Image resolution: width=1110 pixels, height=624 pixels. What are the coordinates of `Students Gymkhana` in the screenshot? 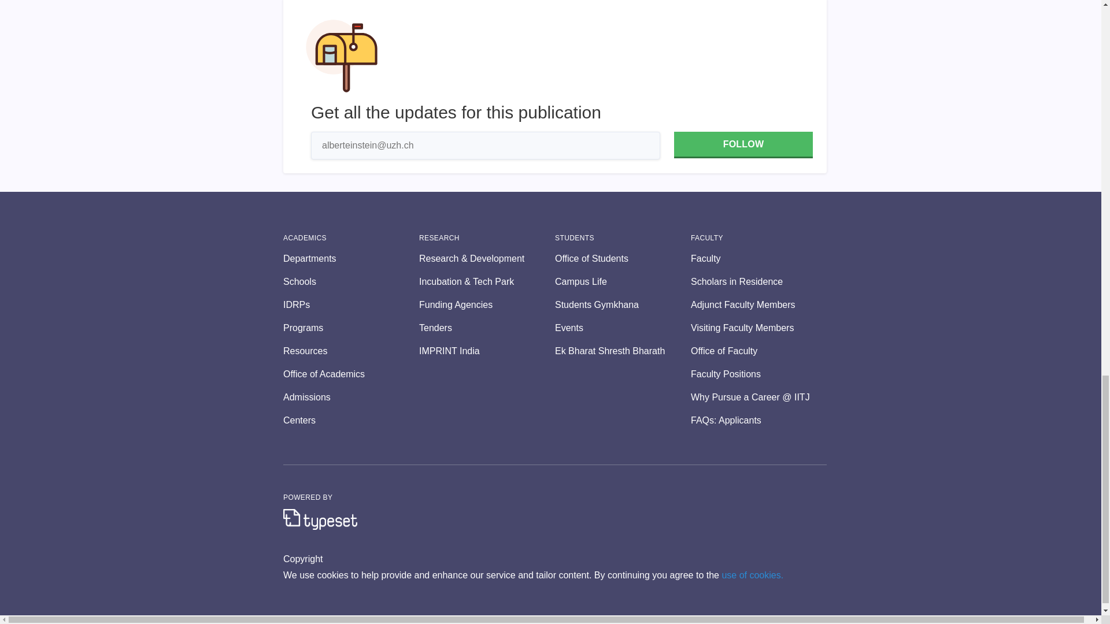 It's located at (623, 305).